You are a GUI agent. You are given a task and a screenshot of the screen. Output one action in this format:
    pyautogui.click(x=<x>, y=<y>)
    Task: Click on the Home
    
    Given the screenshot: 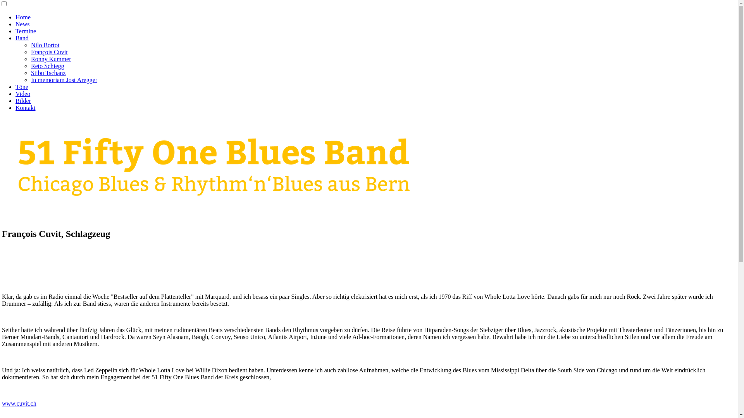 What is the action you would take?
    pyautogui.click(x=23, y=17)
    